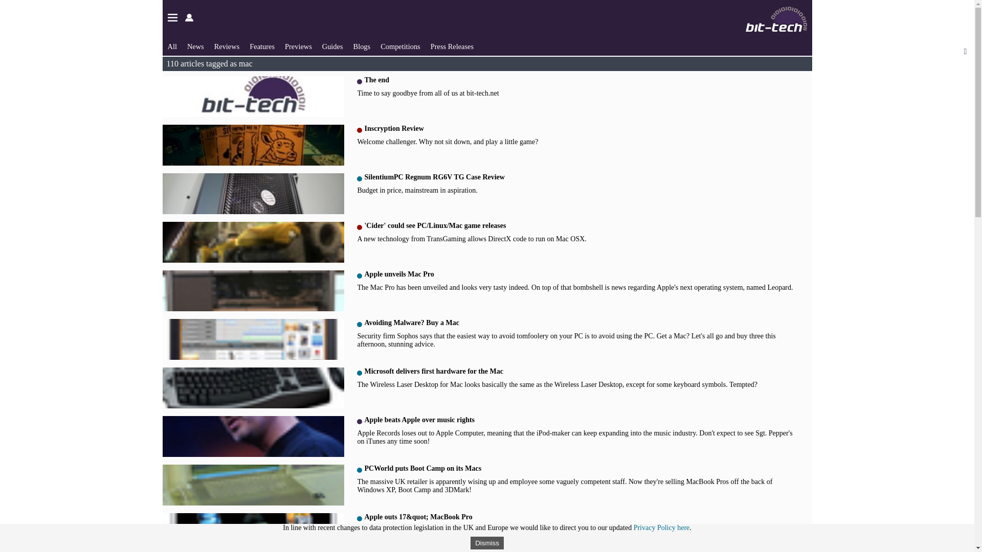 This screenshot has height=552, width=982. What do you see at coordinates (400, 47) in the screenshot?
I see `Blogs` at bounding box center [400, 47].